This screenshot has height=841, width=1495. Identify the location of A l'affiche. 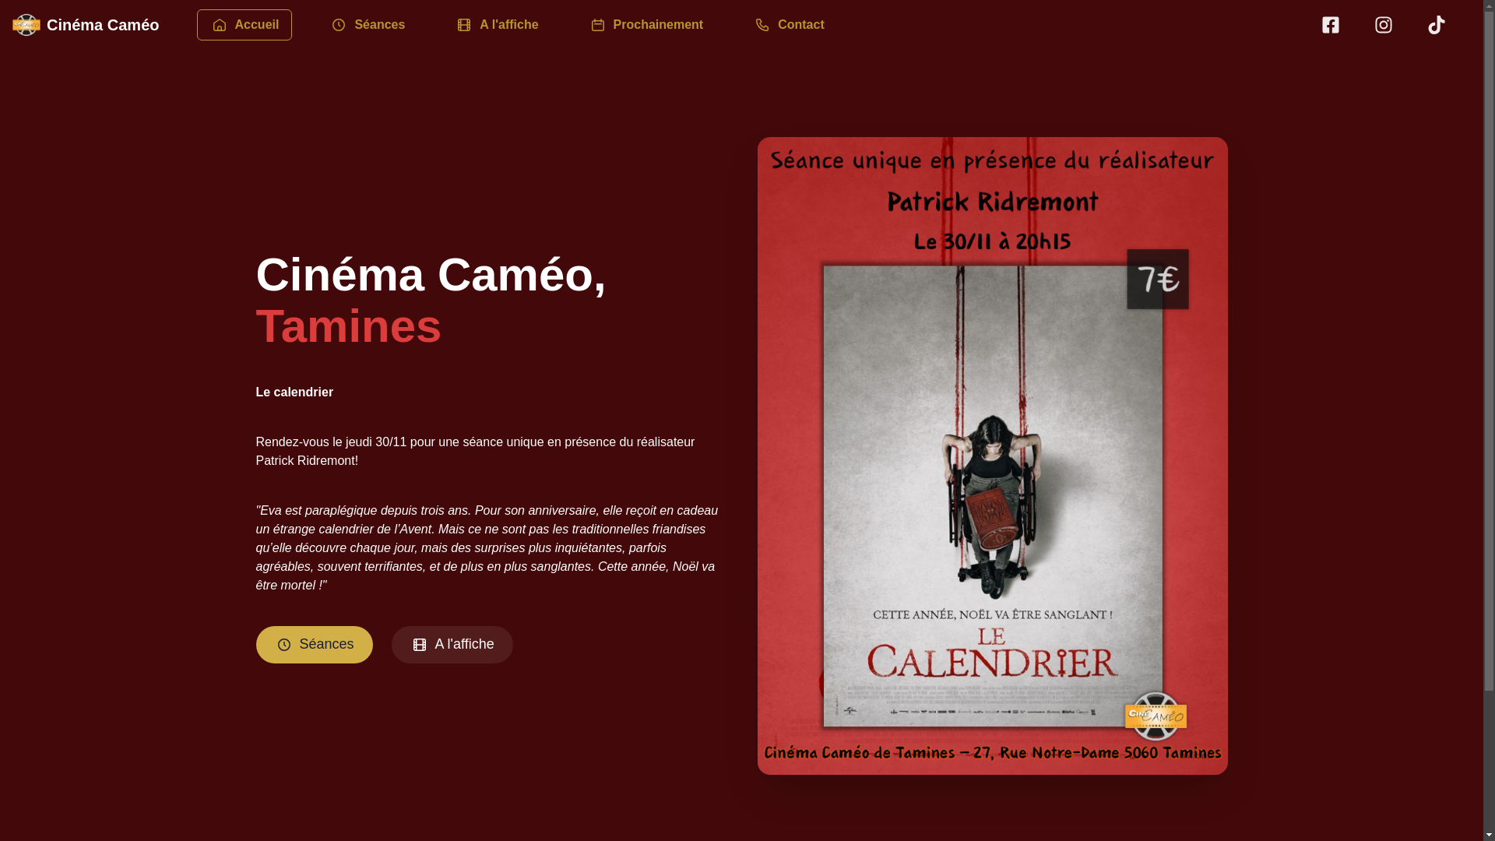
(497, 25).